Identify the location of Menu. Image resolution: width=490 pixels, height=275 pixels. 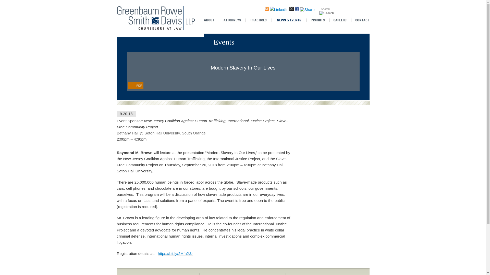
(126, 3).